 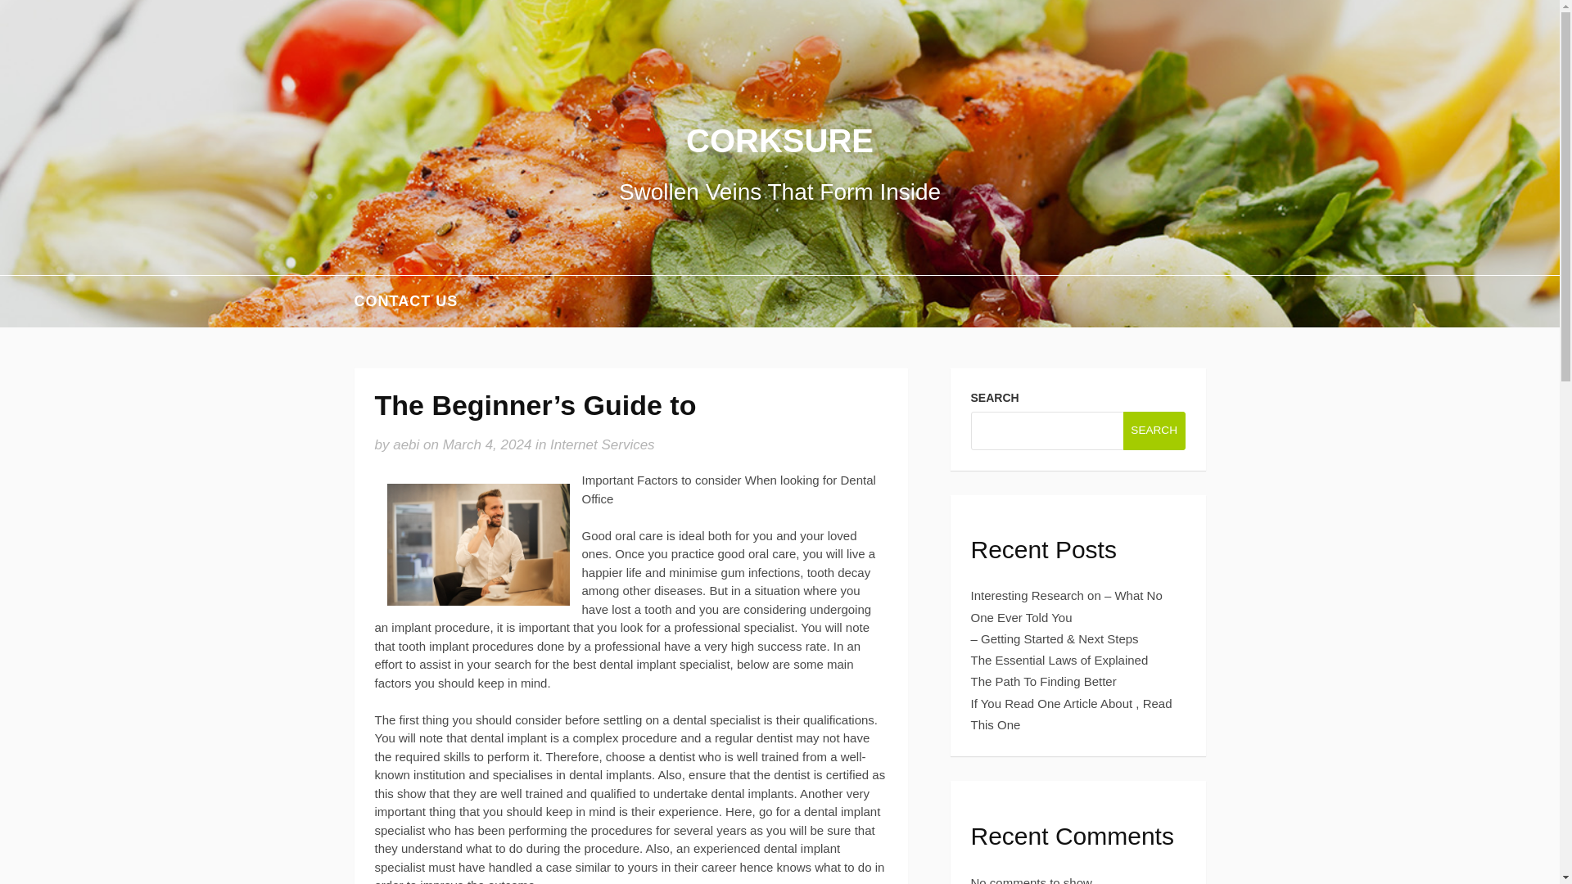 I want to click on Internet Services, so click(x=603, y=444).